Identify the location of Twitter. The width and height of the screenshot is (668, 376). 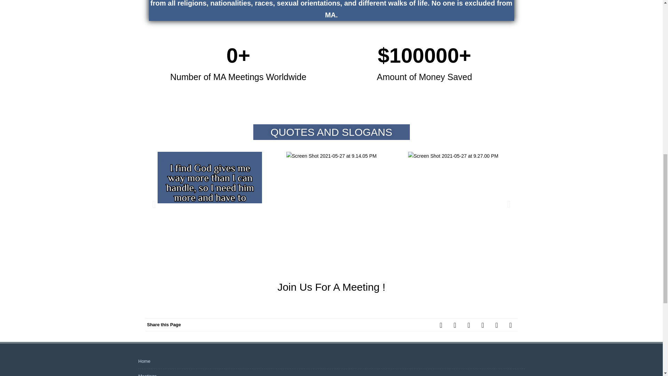
(455, 324).